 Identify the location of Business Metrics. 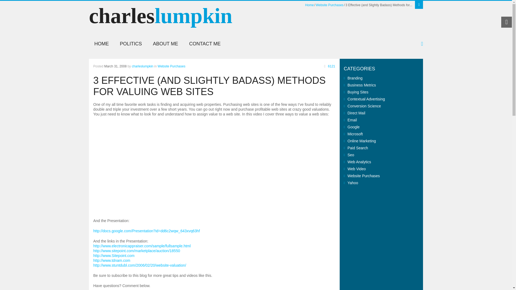
(362, 85).